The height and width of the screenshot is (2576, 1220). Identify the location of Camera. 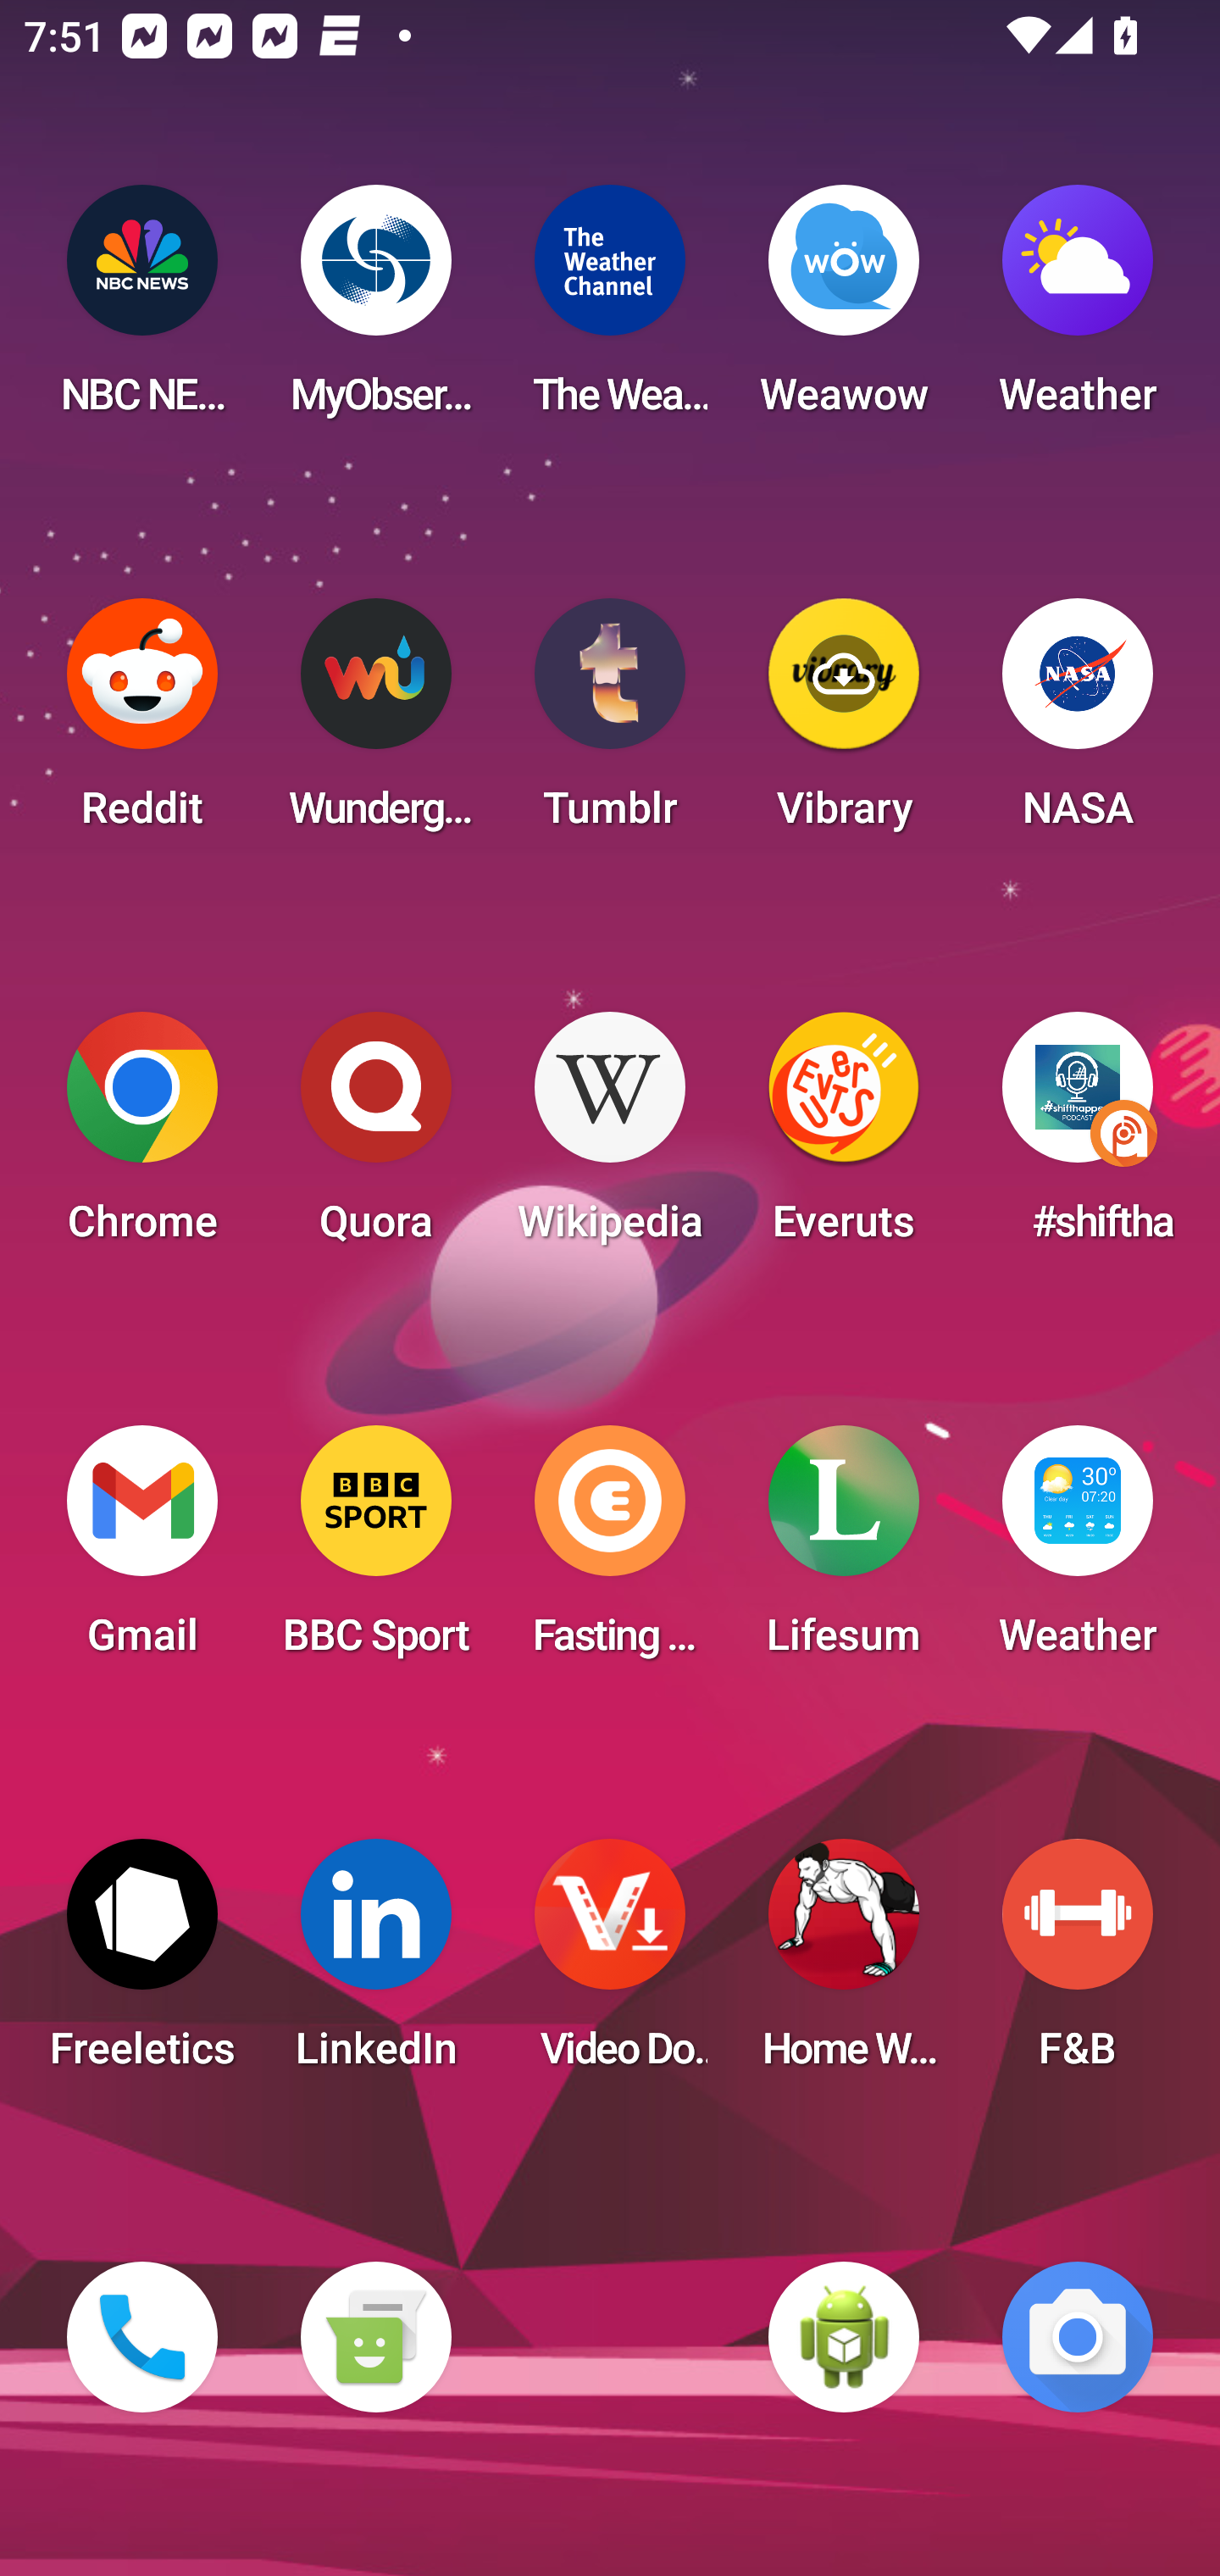
(1078, 2337).